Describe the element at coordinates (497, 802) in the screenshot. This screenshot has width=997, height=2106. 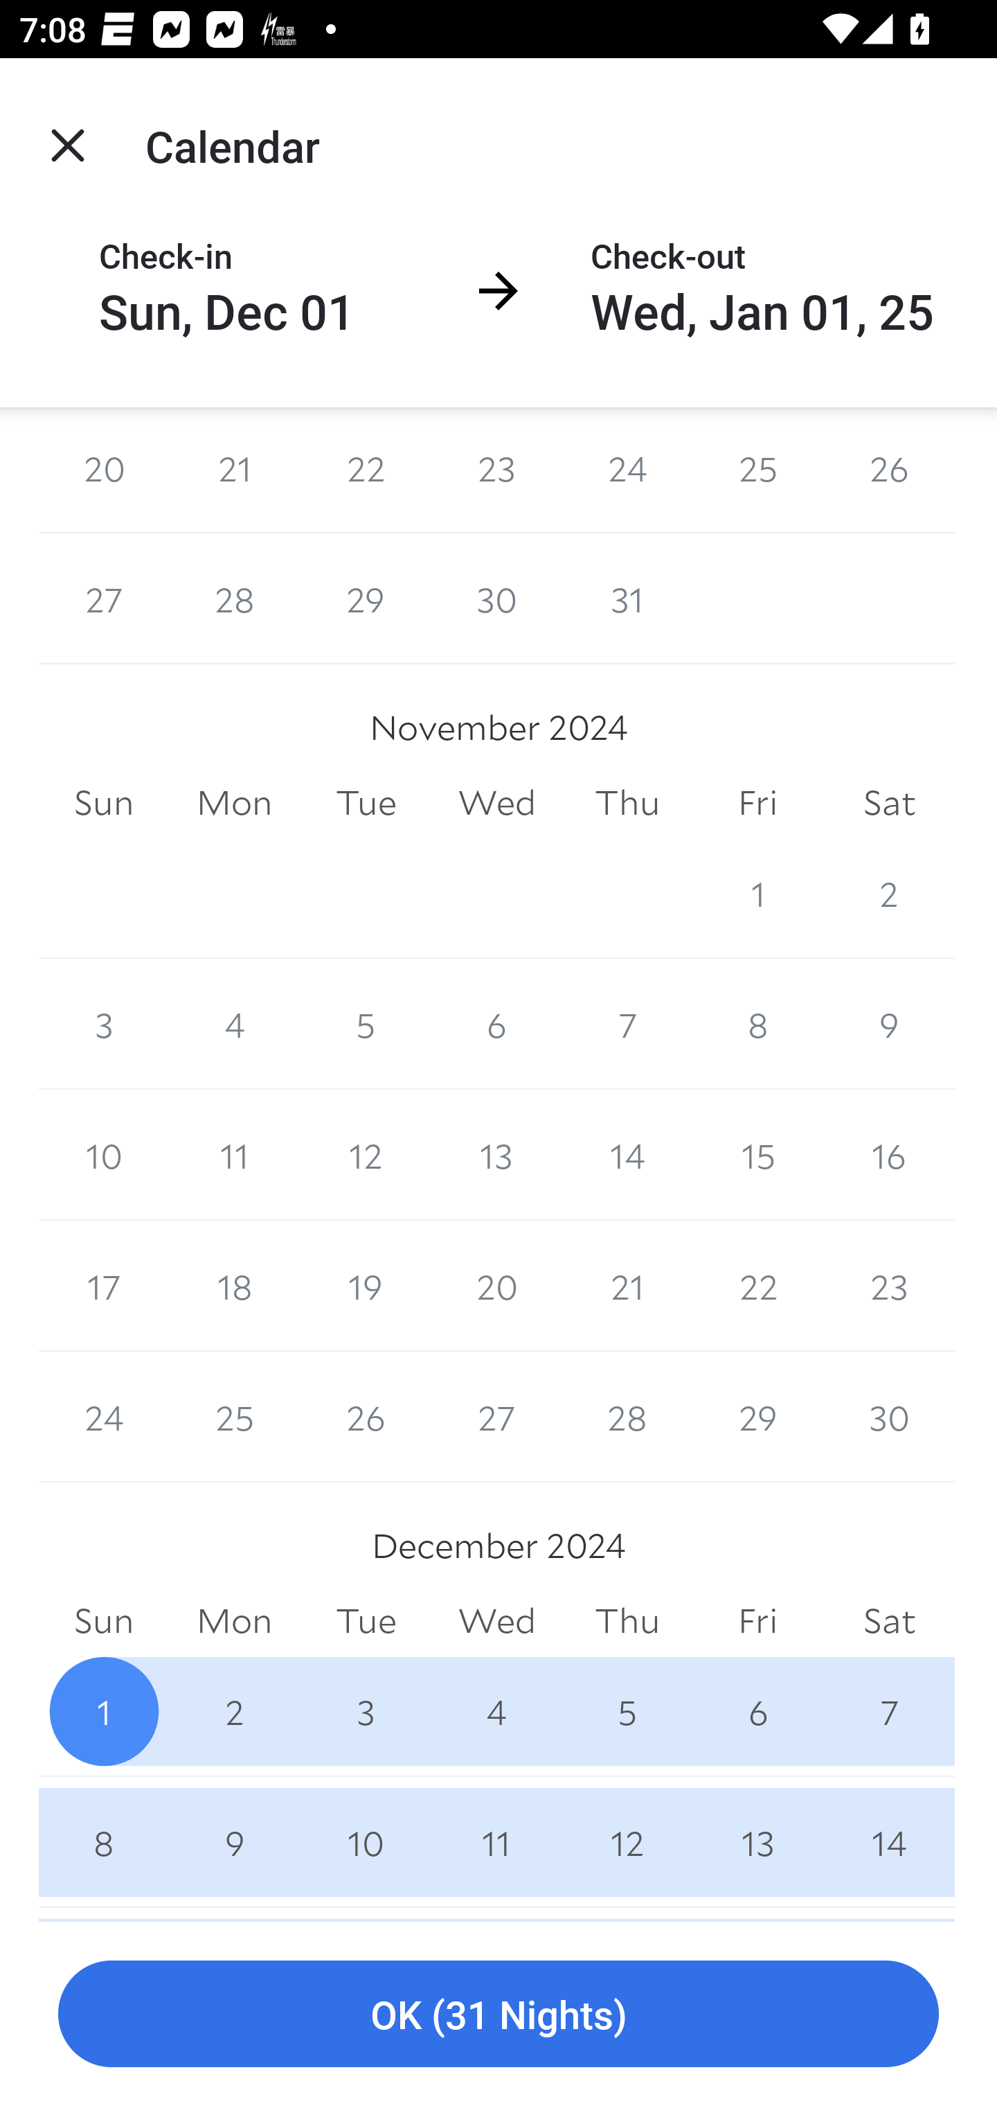
I see `Wed` at that location.